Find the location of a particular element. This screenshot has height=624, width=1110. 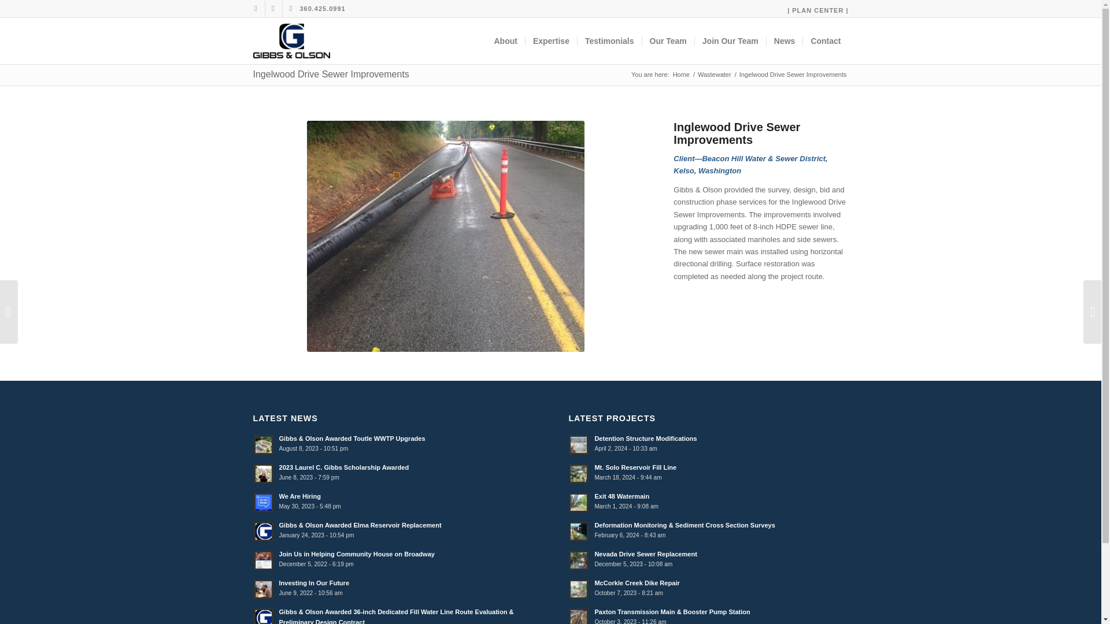

Read: We Are Hiring is located at coordinates (264, 503).